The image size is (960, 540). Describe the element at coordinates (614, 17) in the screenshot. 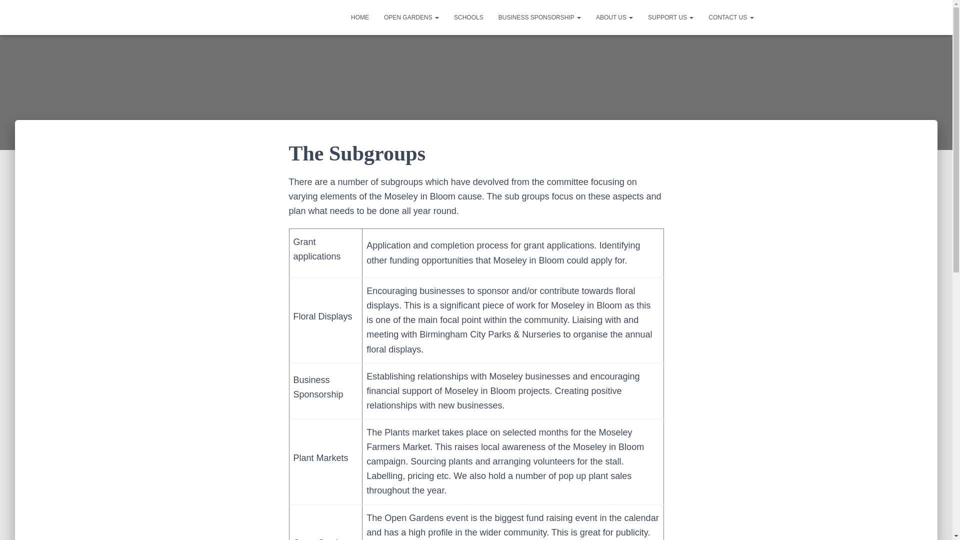

I see `ABOUT US` at that location.